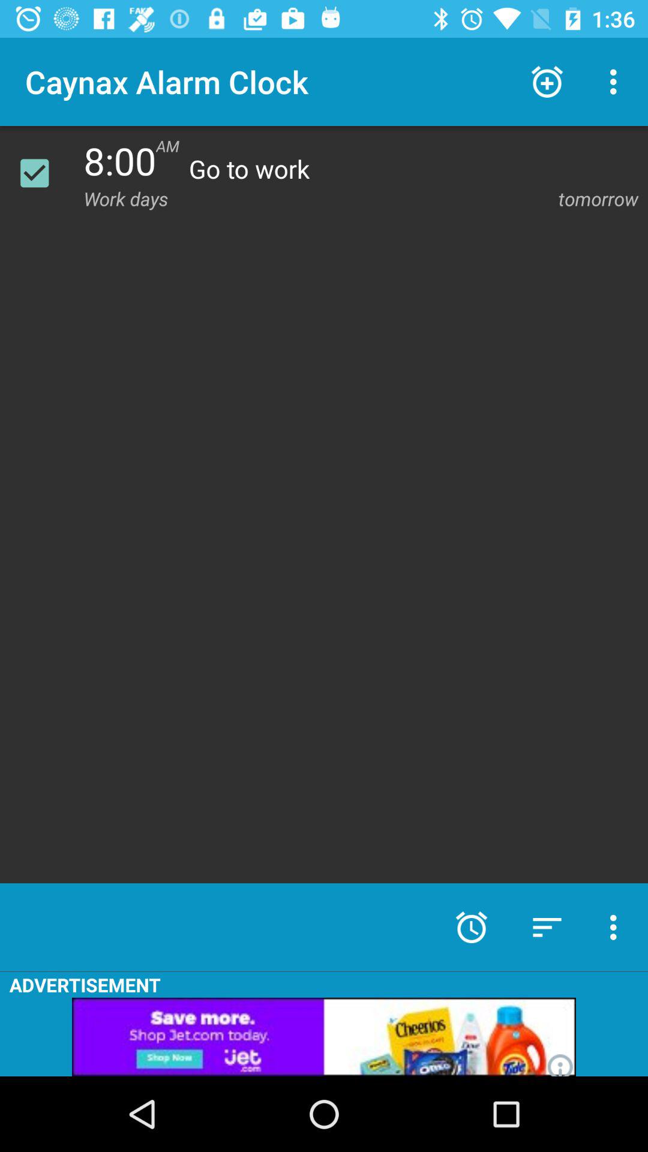  What do you see at coordinates (547, 82) in the screenshot?
I see `select the icon which is before the menu icon` at bounding box center [547, 82].